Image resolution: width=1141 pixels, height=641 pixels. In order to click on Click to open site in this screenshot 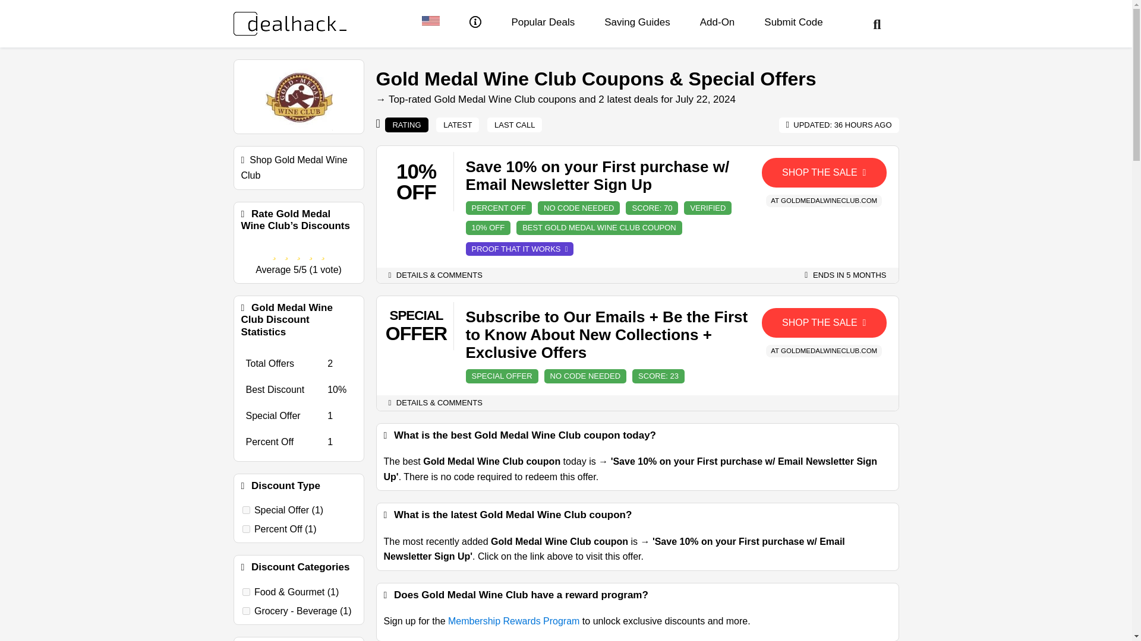, I will do `click(824, 323)`.